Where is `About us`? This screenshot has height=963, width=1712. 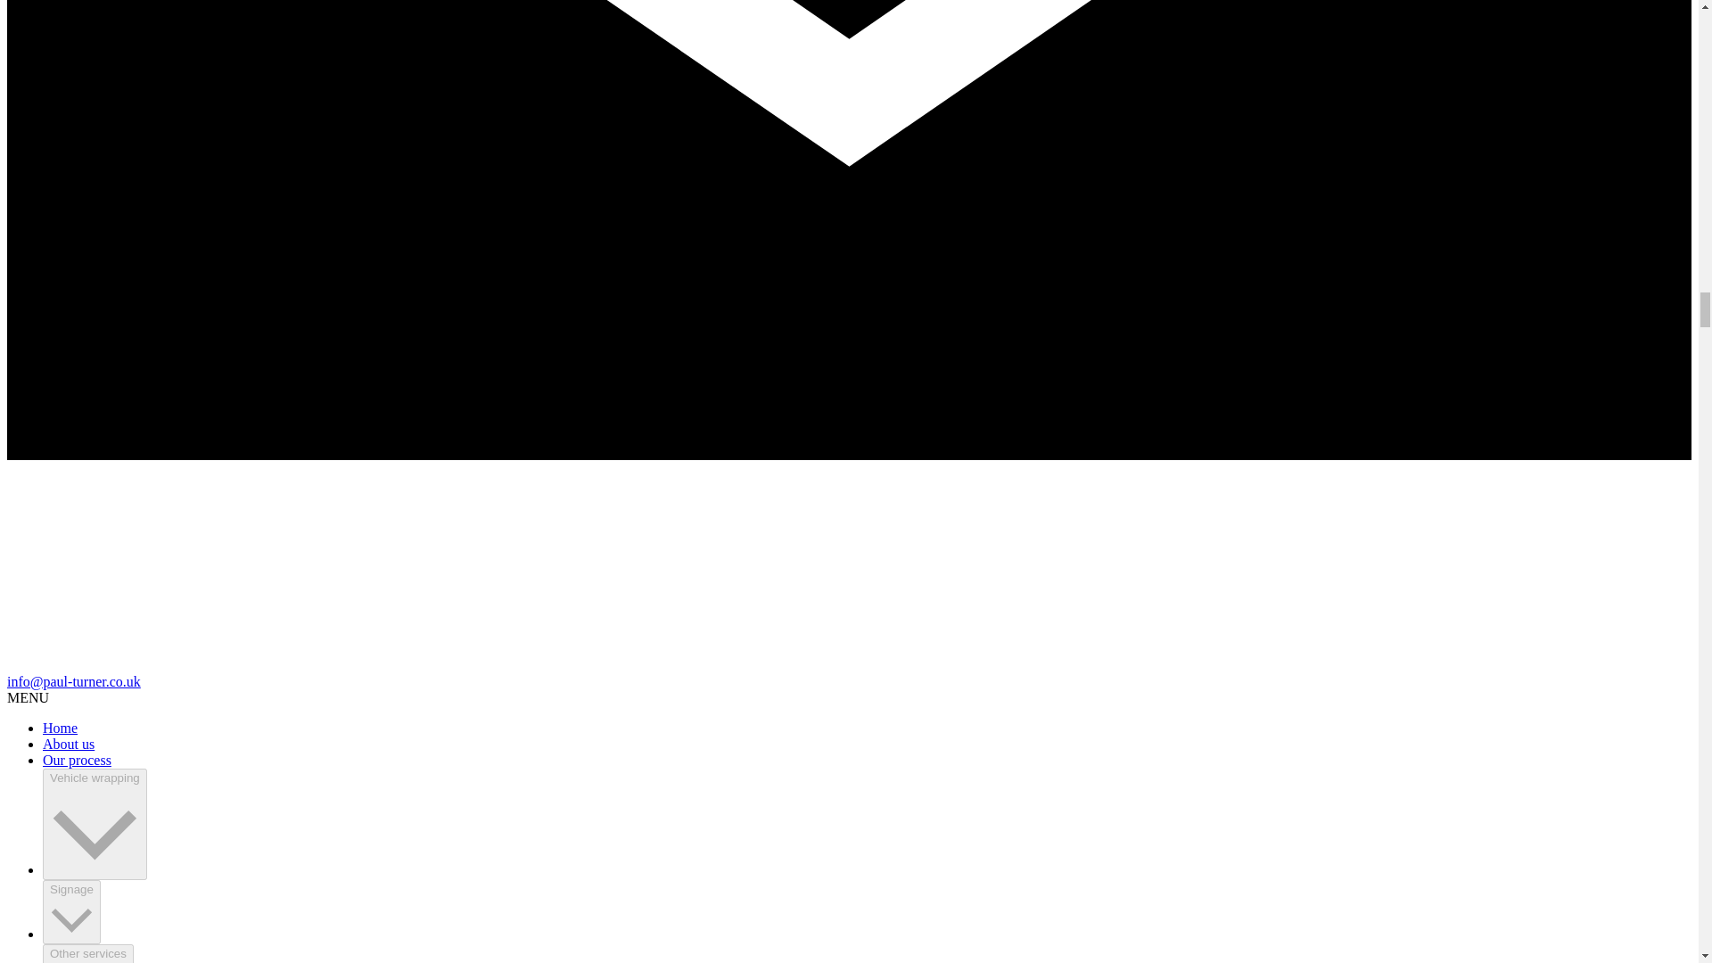 About us is located at coordinates (68, 744).